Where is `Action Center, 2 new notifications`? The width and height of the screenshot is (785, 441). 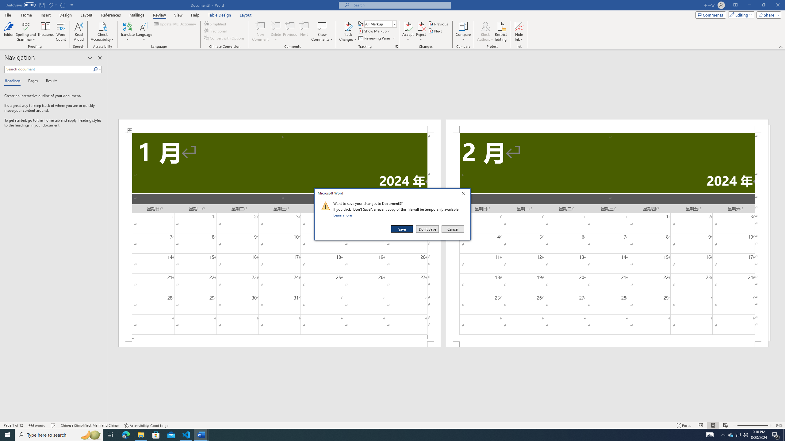 Action Center, 2 new notifications is located at coordinates (776, 435).